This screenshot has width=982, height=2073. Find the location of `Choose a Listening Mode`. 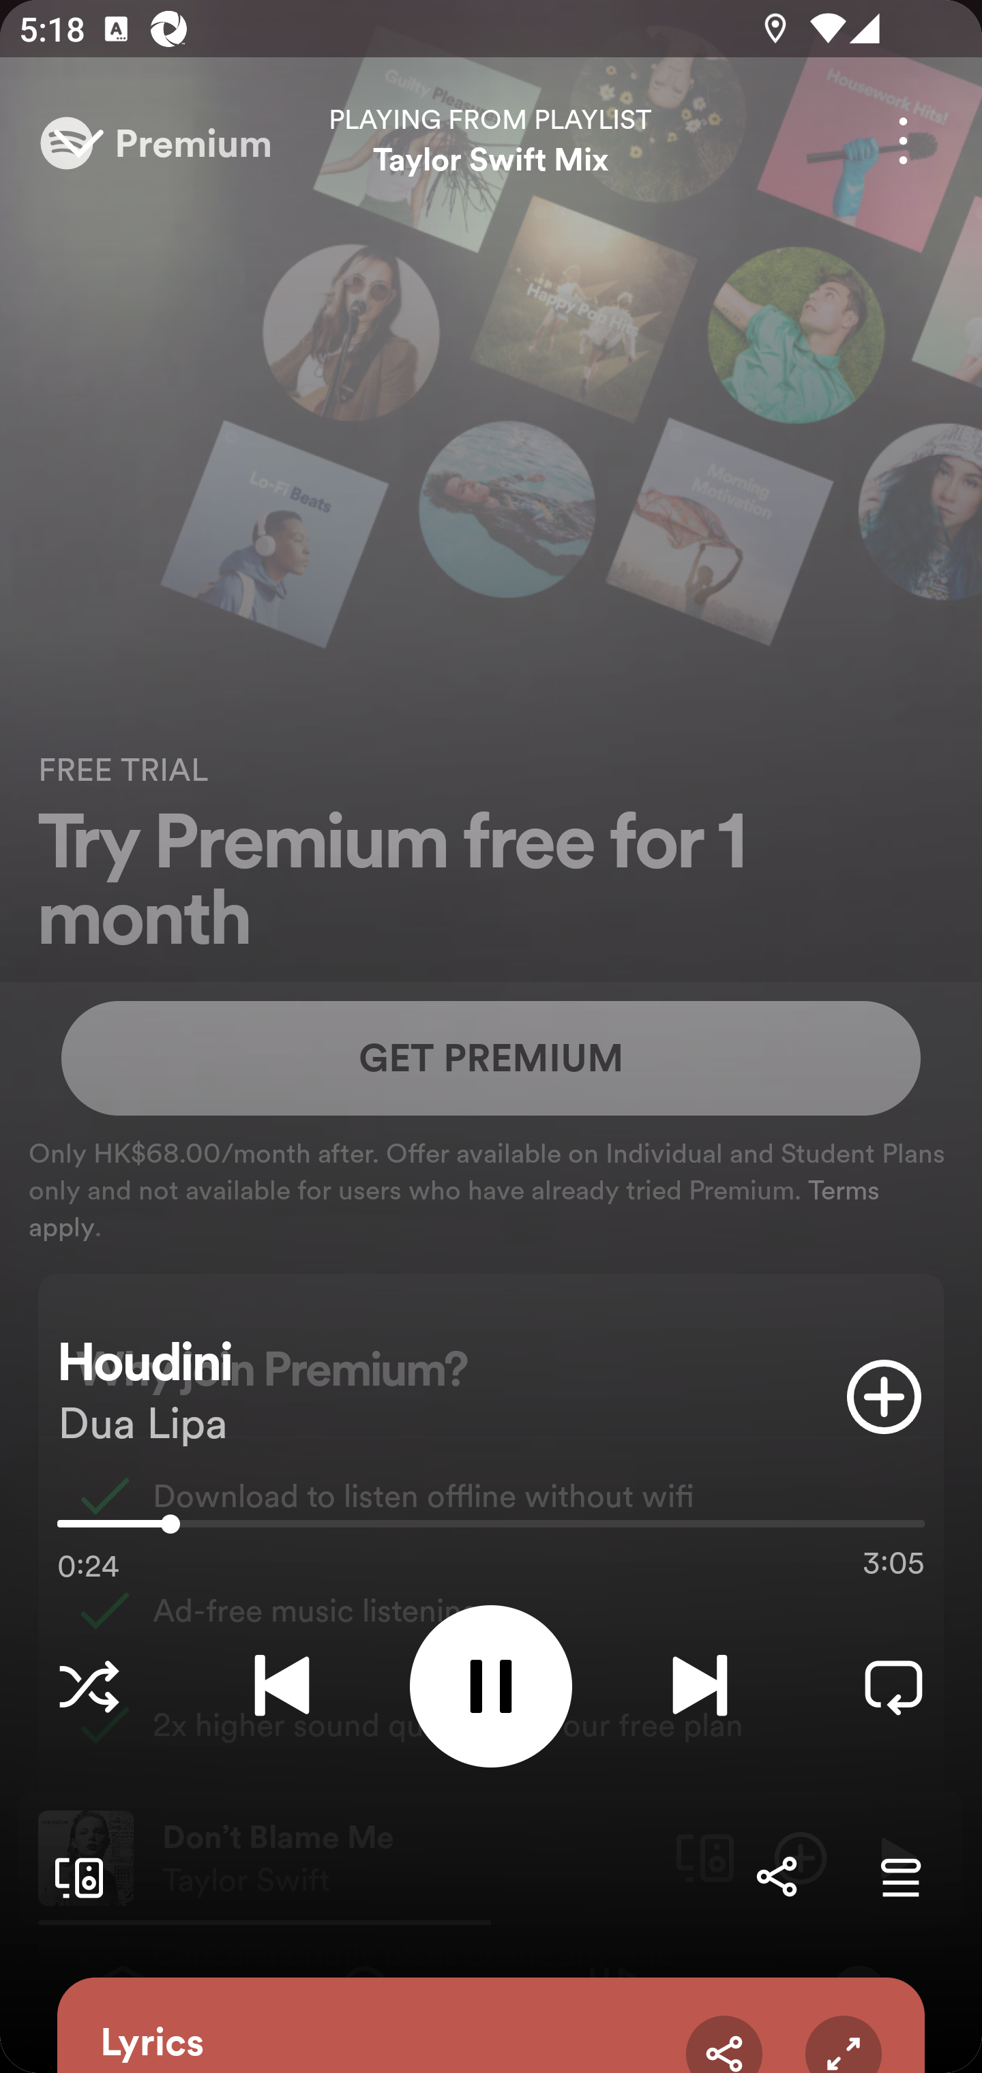

Choose a Listening Mode is located at coordinates (89, 1686).